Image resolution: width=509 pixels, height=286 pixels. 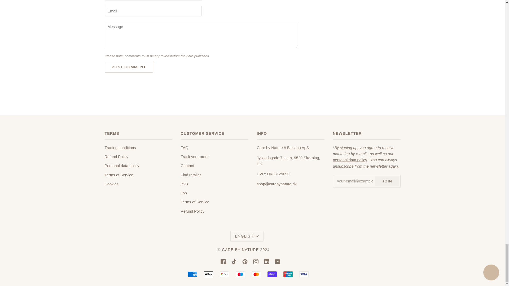 What do you see at coordinates (192, 274) in the screenshot?
I see `AMERICAN EXPRESS` at bounding box center [192, 274].